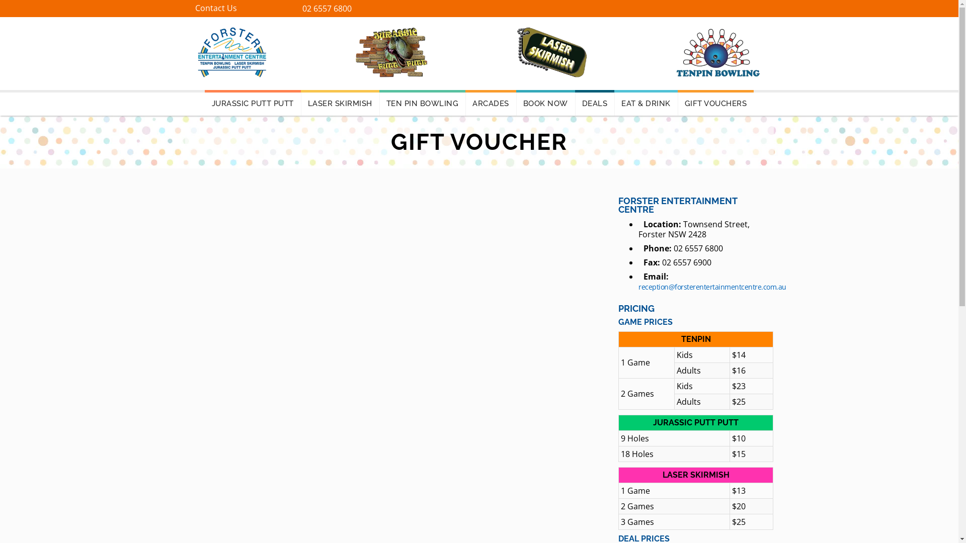 This screenshot has width=966, height=543. I want to click on TEN PIN BOWLING, so click(423, 103).